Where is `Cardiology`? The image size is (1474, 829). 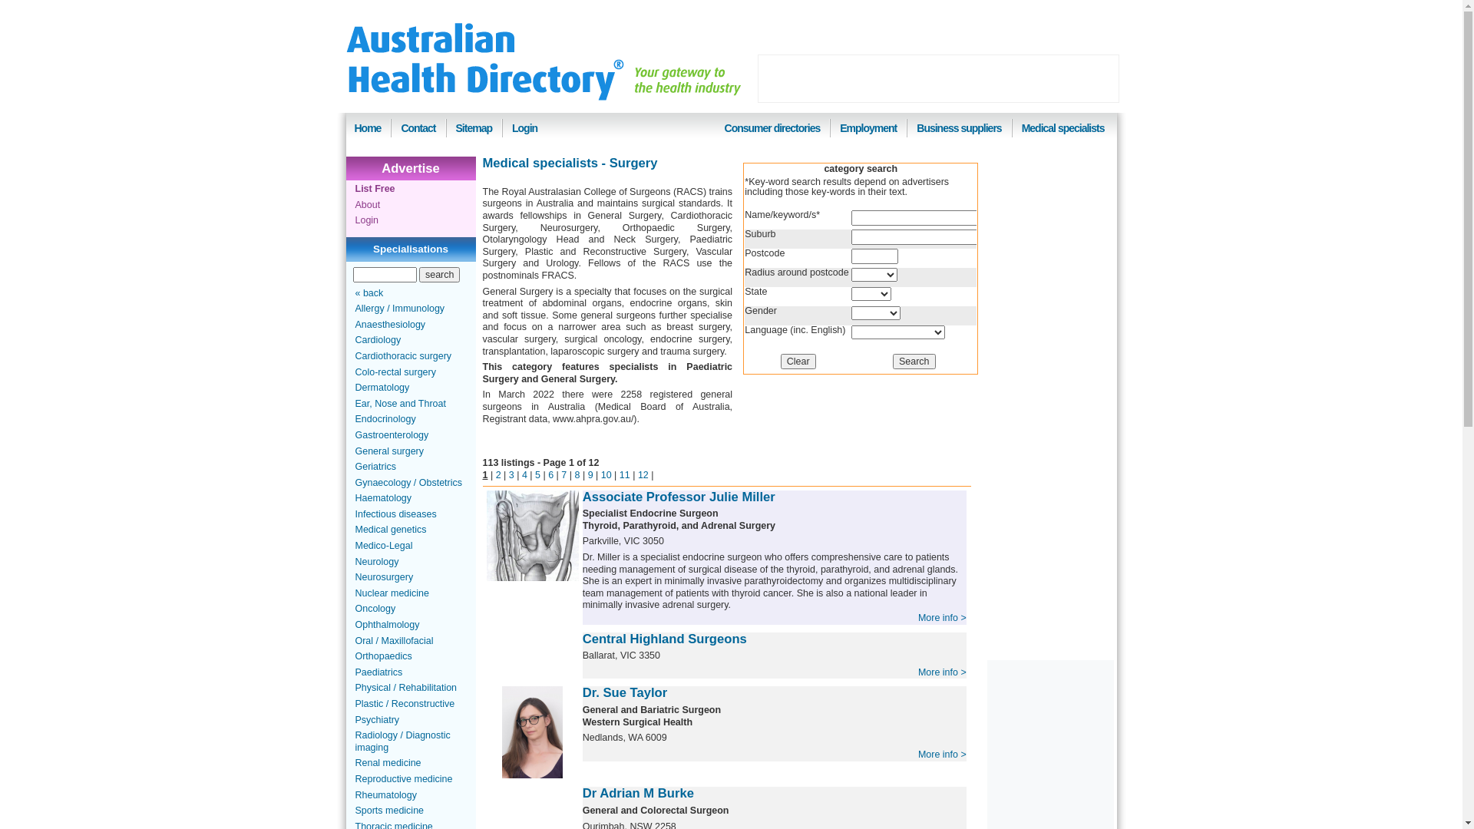 Cardiology is located at coordinates (378, 340).